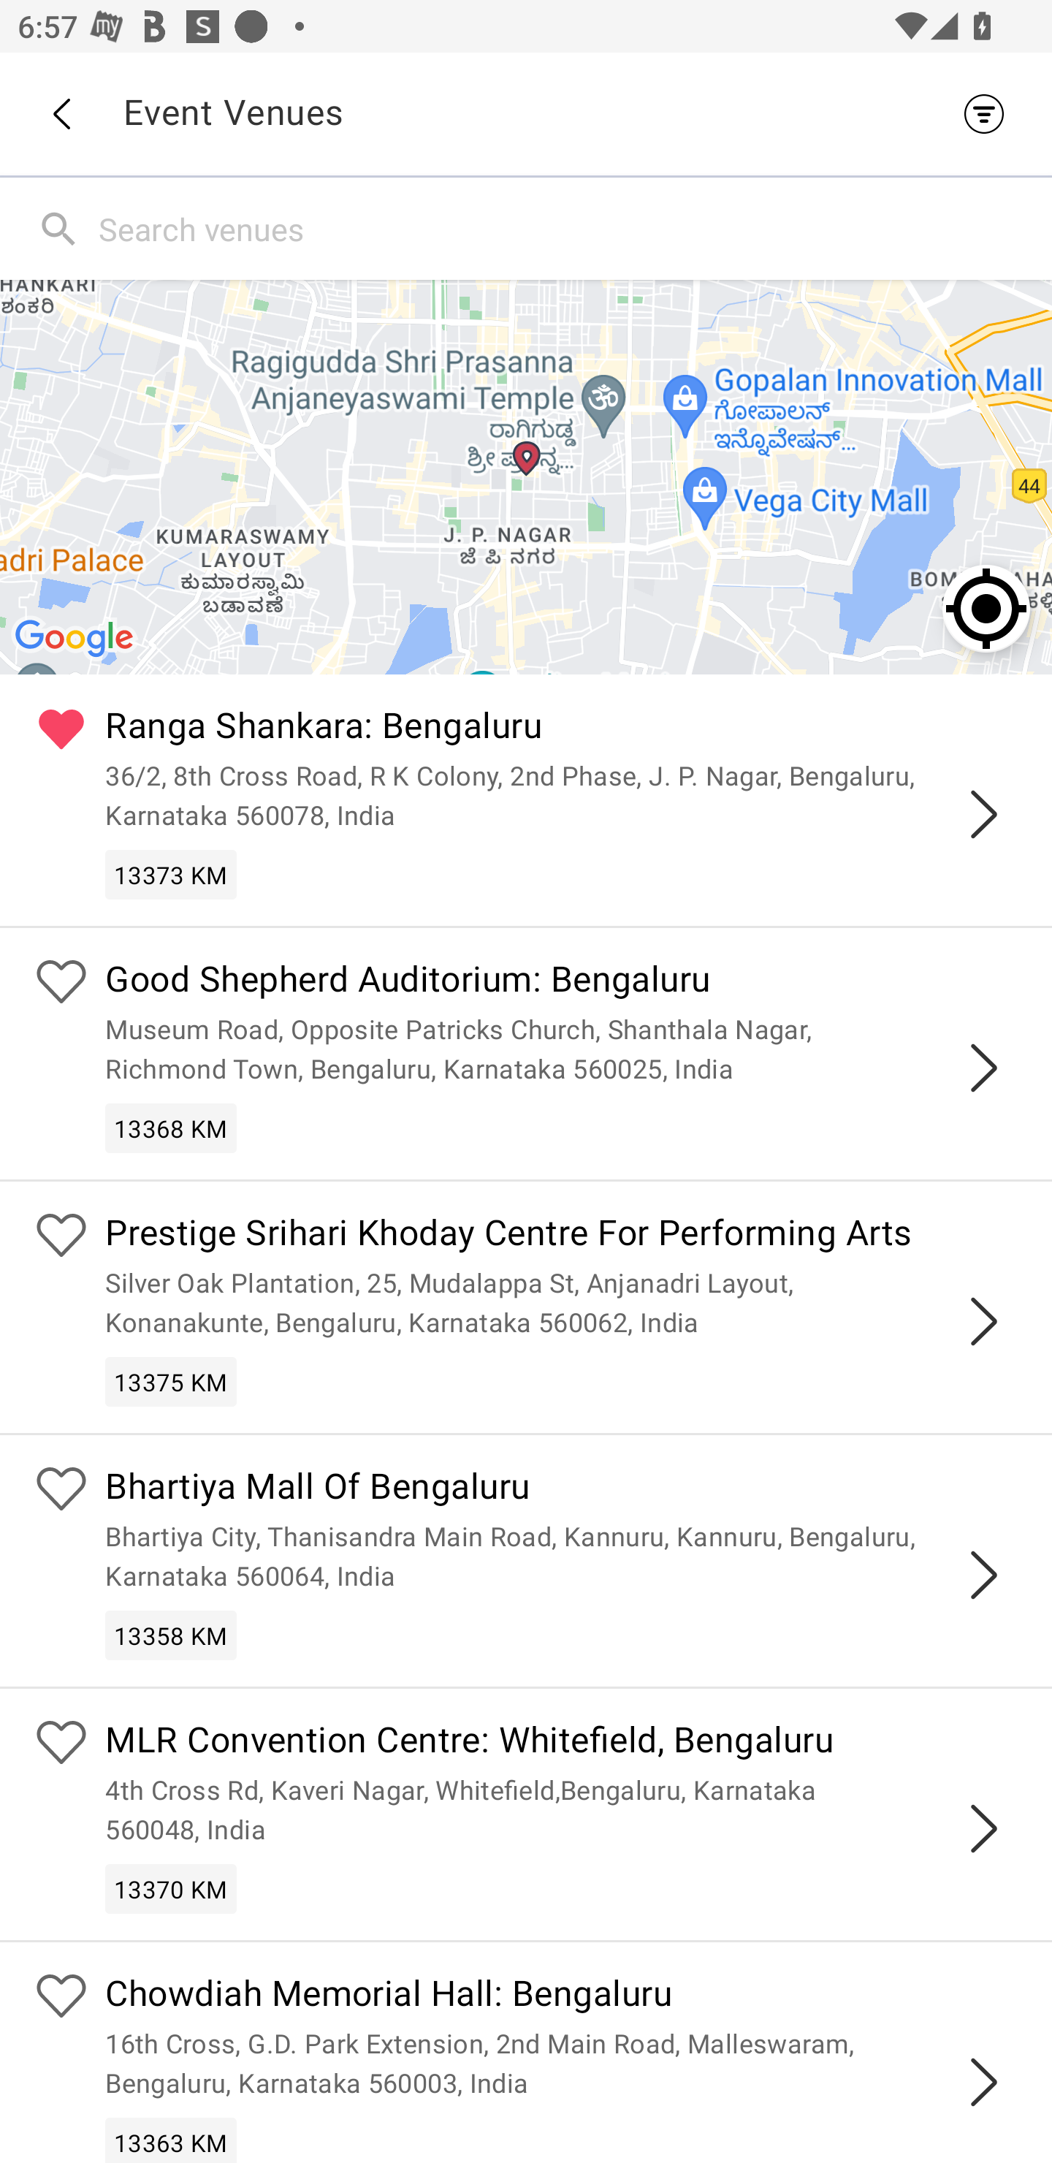 The width and height of the screenshot is (1052, 2163). What do you see at coordinates (171, 1381) in the screenshot?
I see `13375 KM` at bounding box center [171, 1381].